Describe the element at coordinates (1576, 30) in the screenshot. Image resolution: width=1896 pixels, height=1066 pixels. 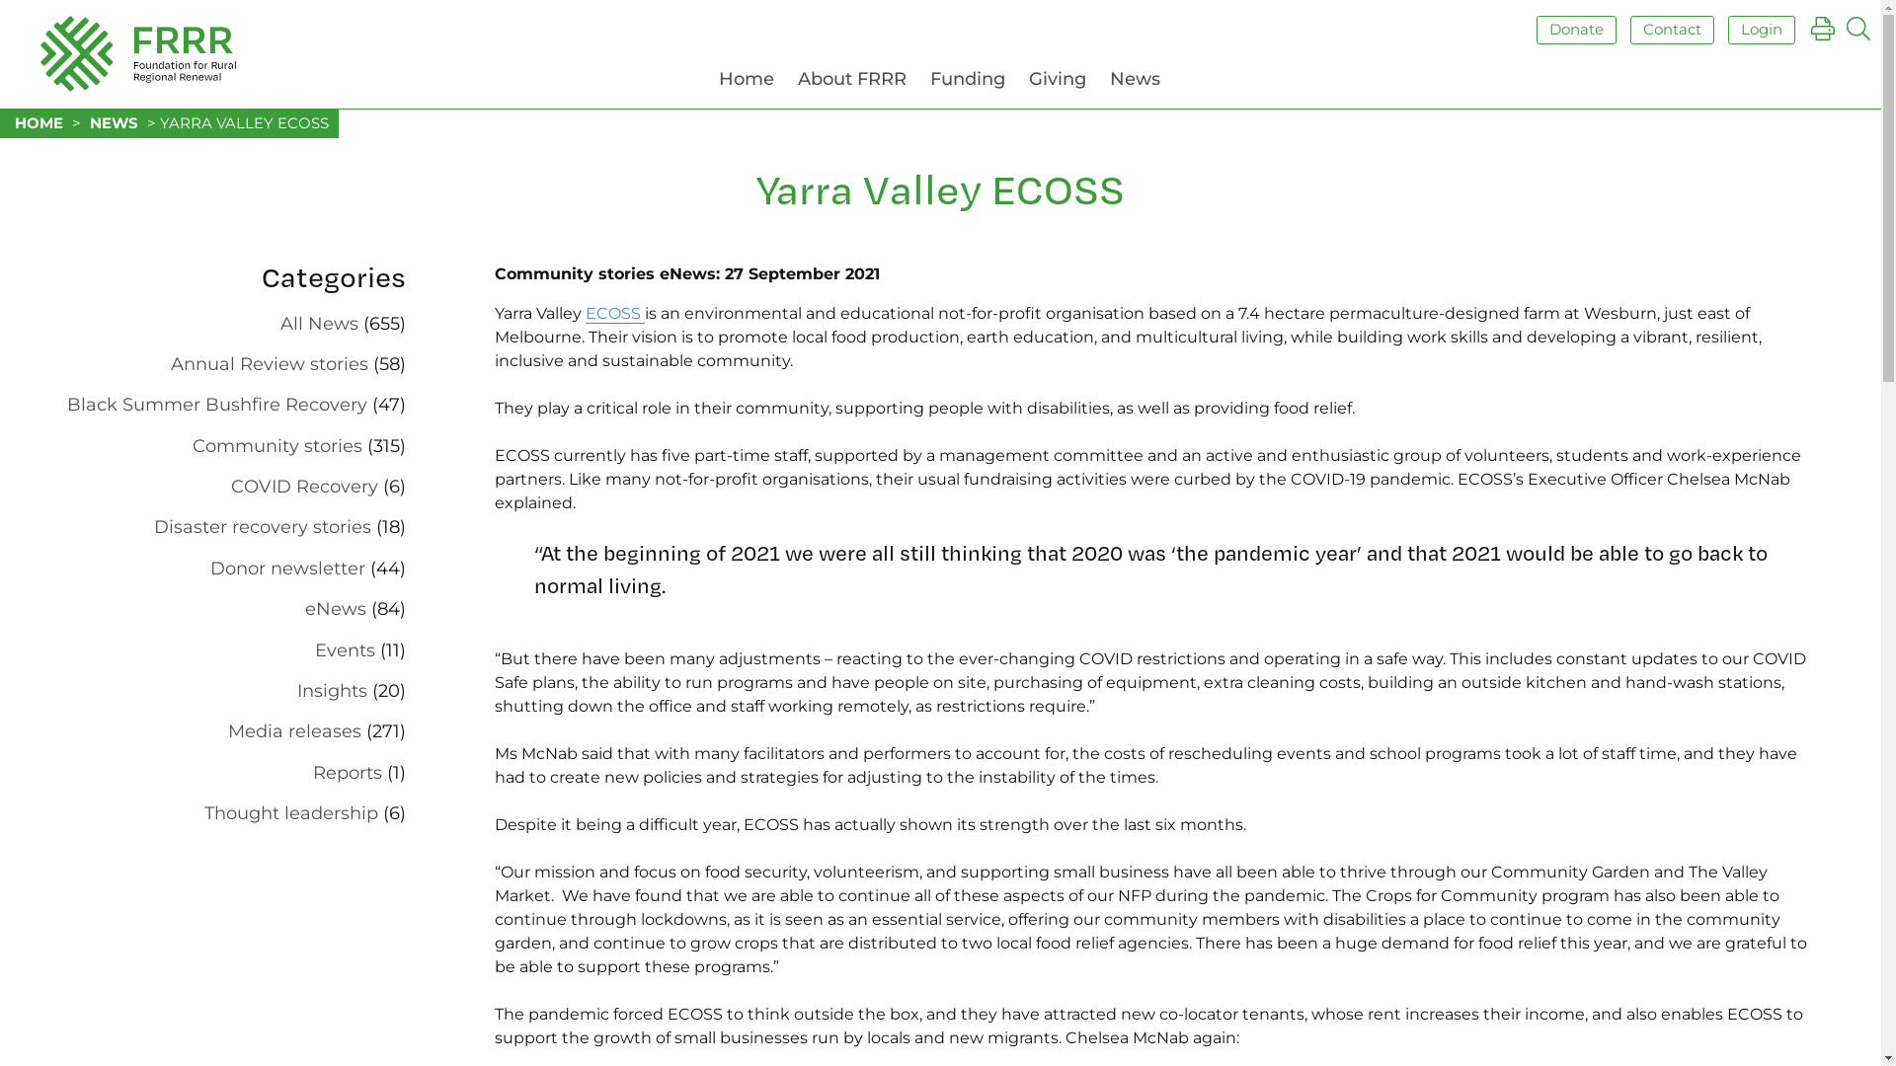
I see `Donate` at that location.